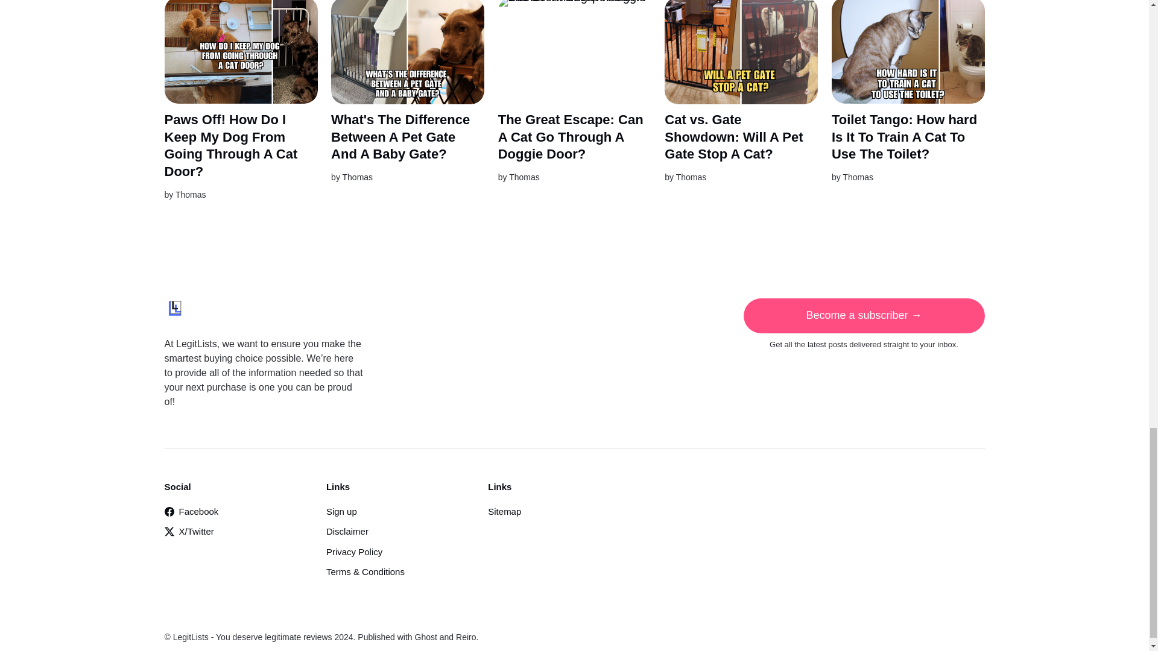  What do you see at coordinates (191, 194) in the screenshot?
I see `Thomas` at bounding box center [191, 194].